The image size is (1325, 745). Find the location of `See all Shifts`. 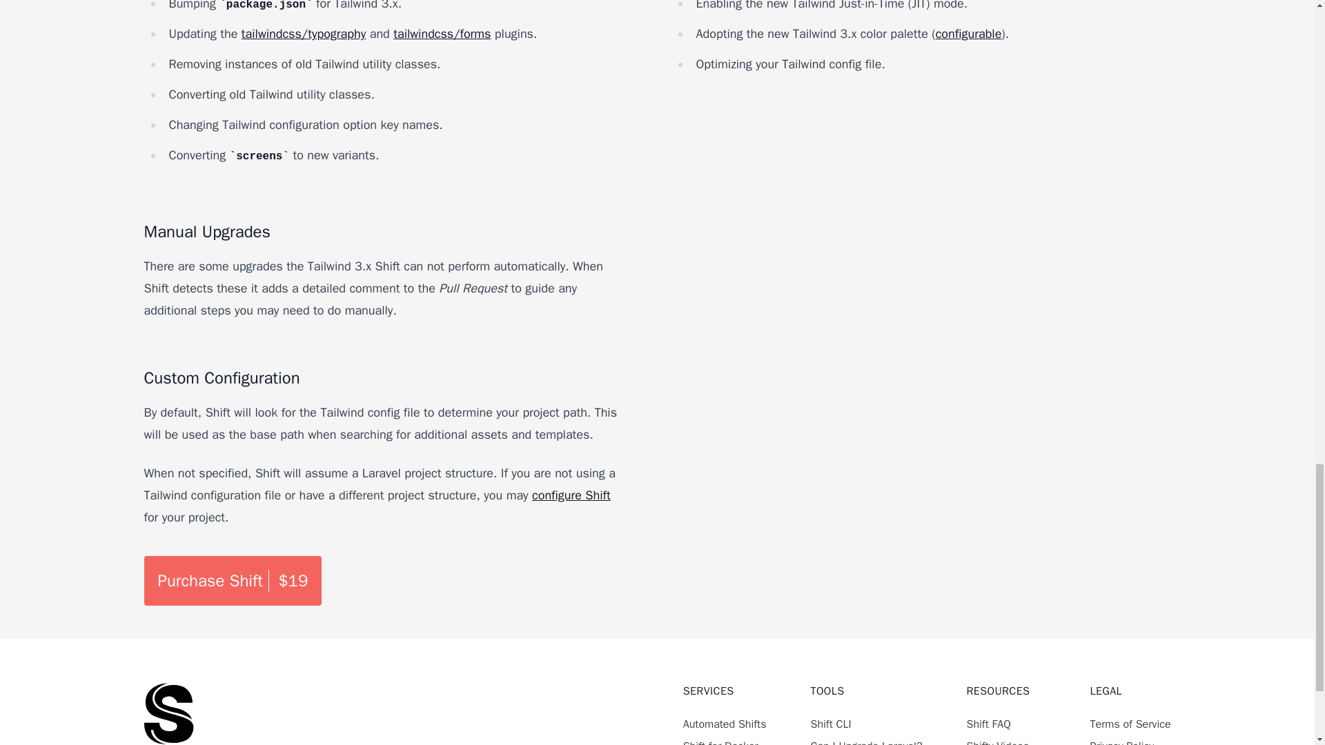

See all Shifts is located at coordinates (725, 724).